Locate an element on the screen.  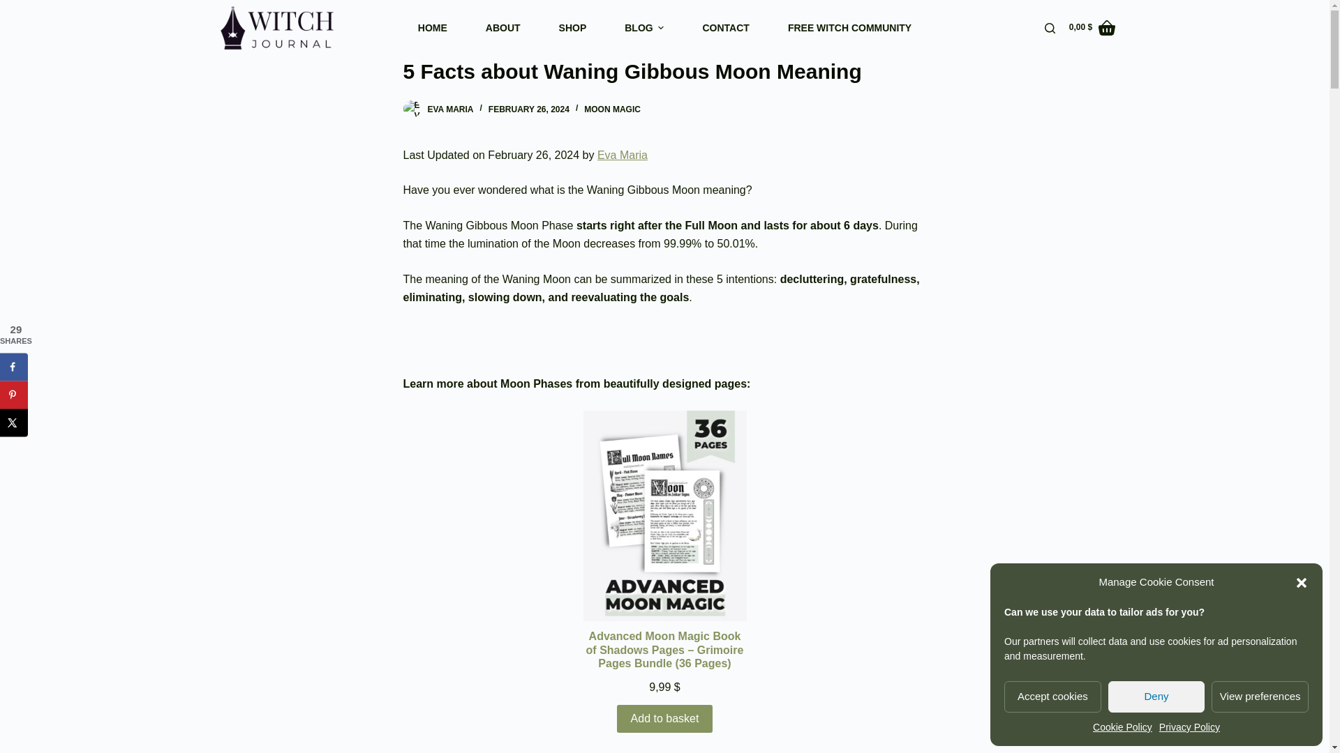
Deny is located at coordinates (1156, 697).